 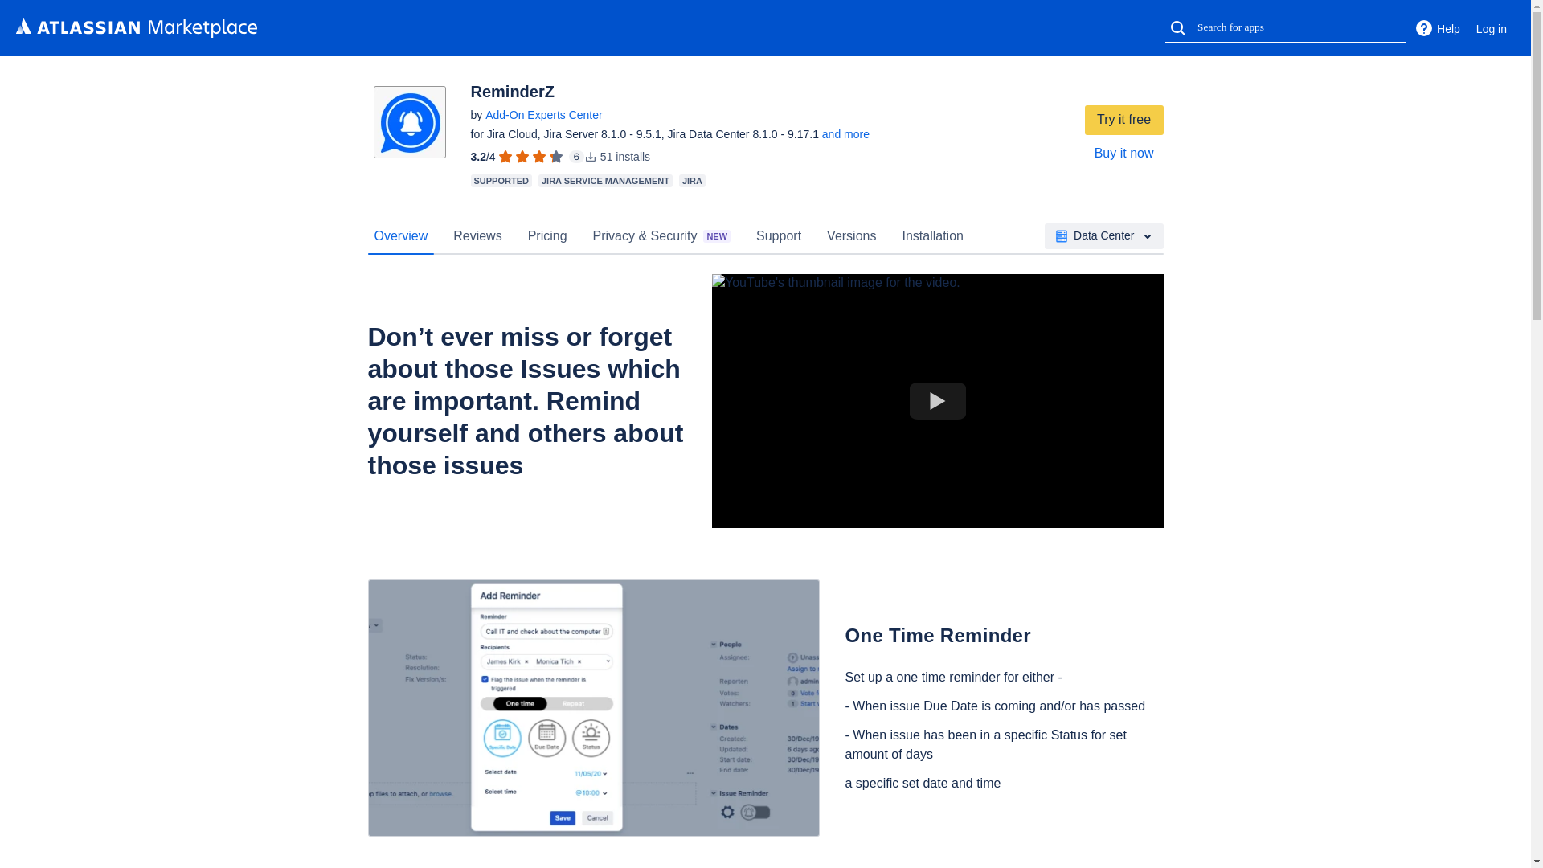 What do you see at coordinates (137, 27) in the screenshot?
I see `Atlassian Marketplace` at bounding box center [137, 27].